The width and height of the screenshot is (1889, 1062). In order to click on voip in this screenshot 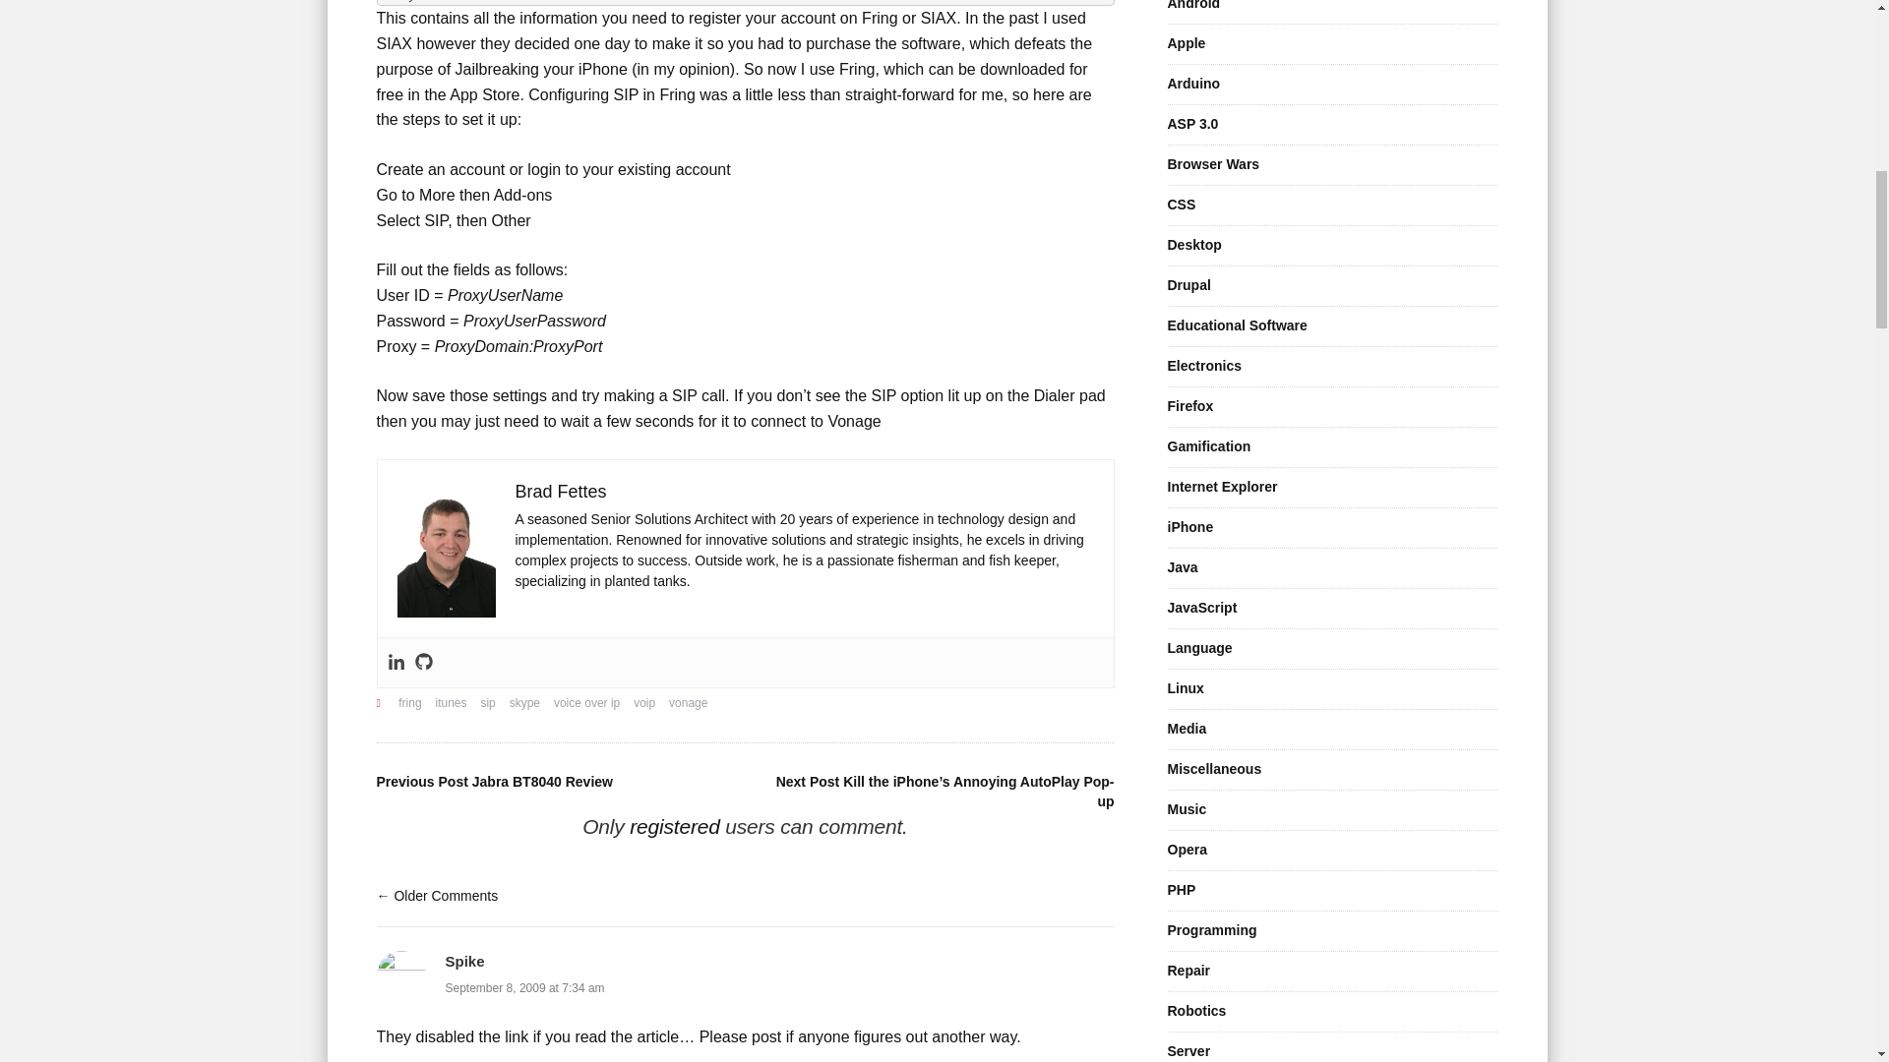, I will do `click(643, 703)`.